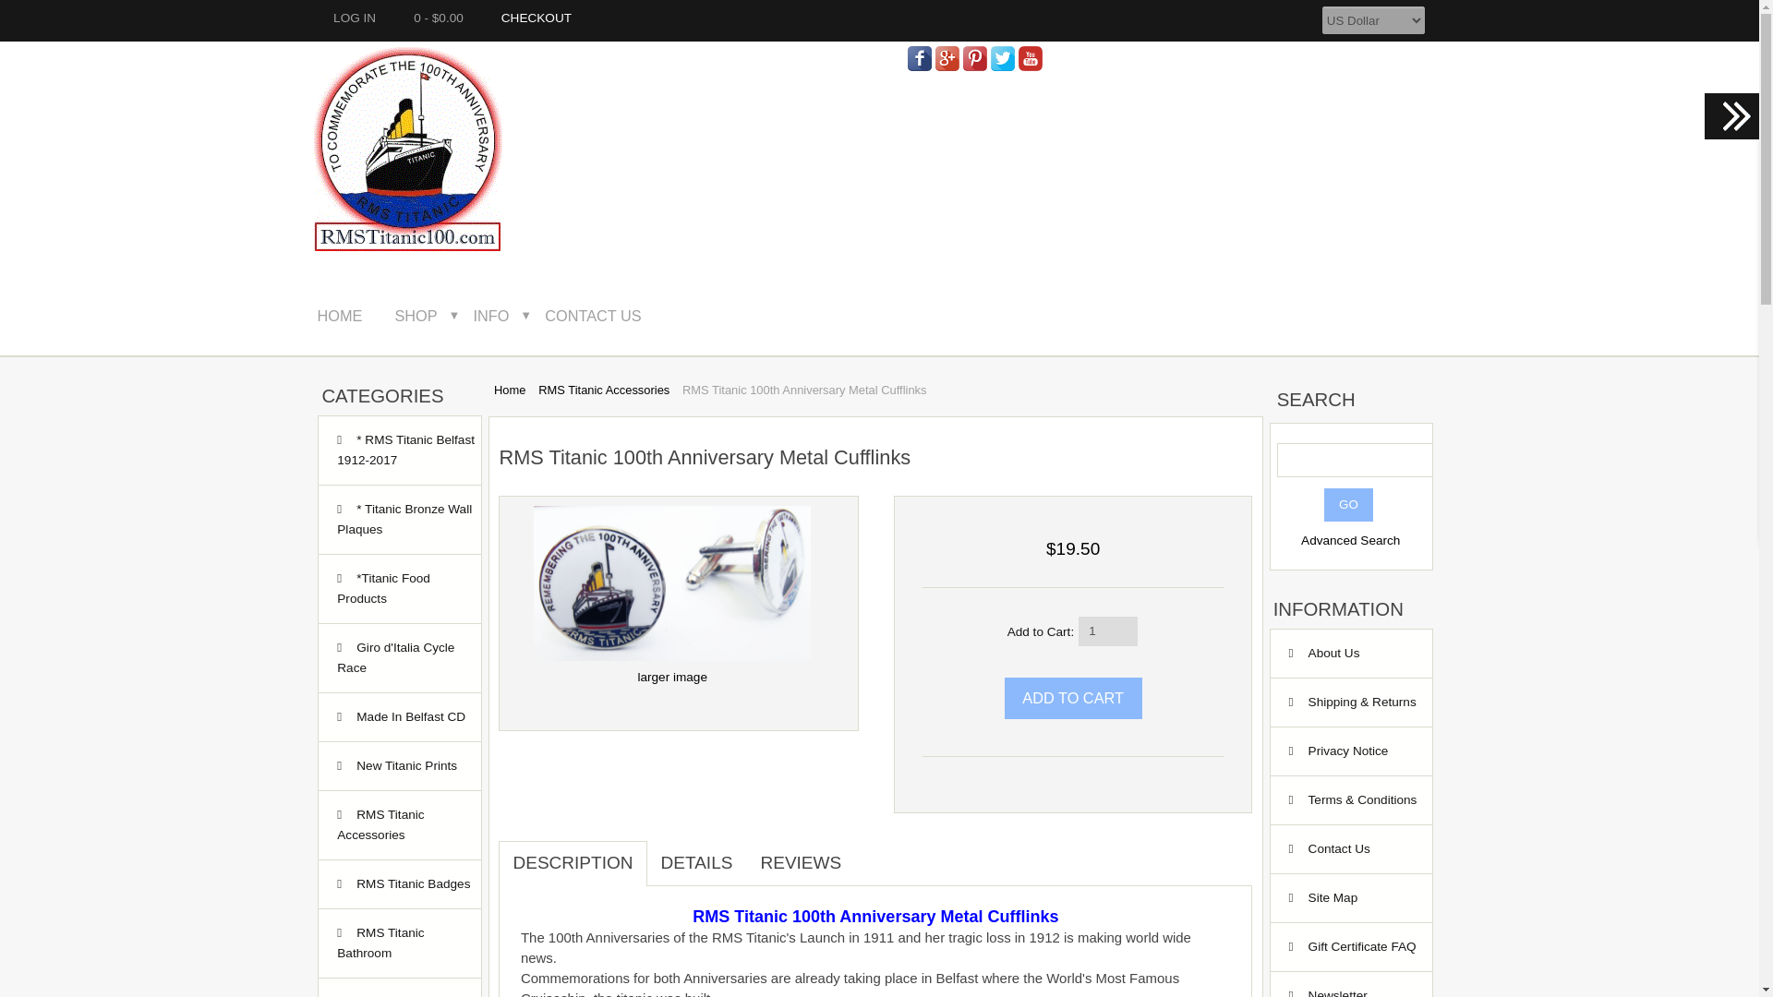  What do you see at coordinates (671, 667) in the screenshot?
I see `RMS Titanic 100th Anniversary Metal Cufflinks` at bounding box center [671, 667].